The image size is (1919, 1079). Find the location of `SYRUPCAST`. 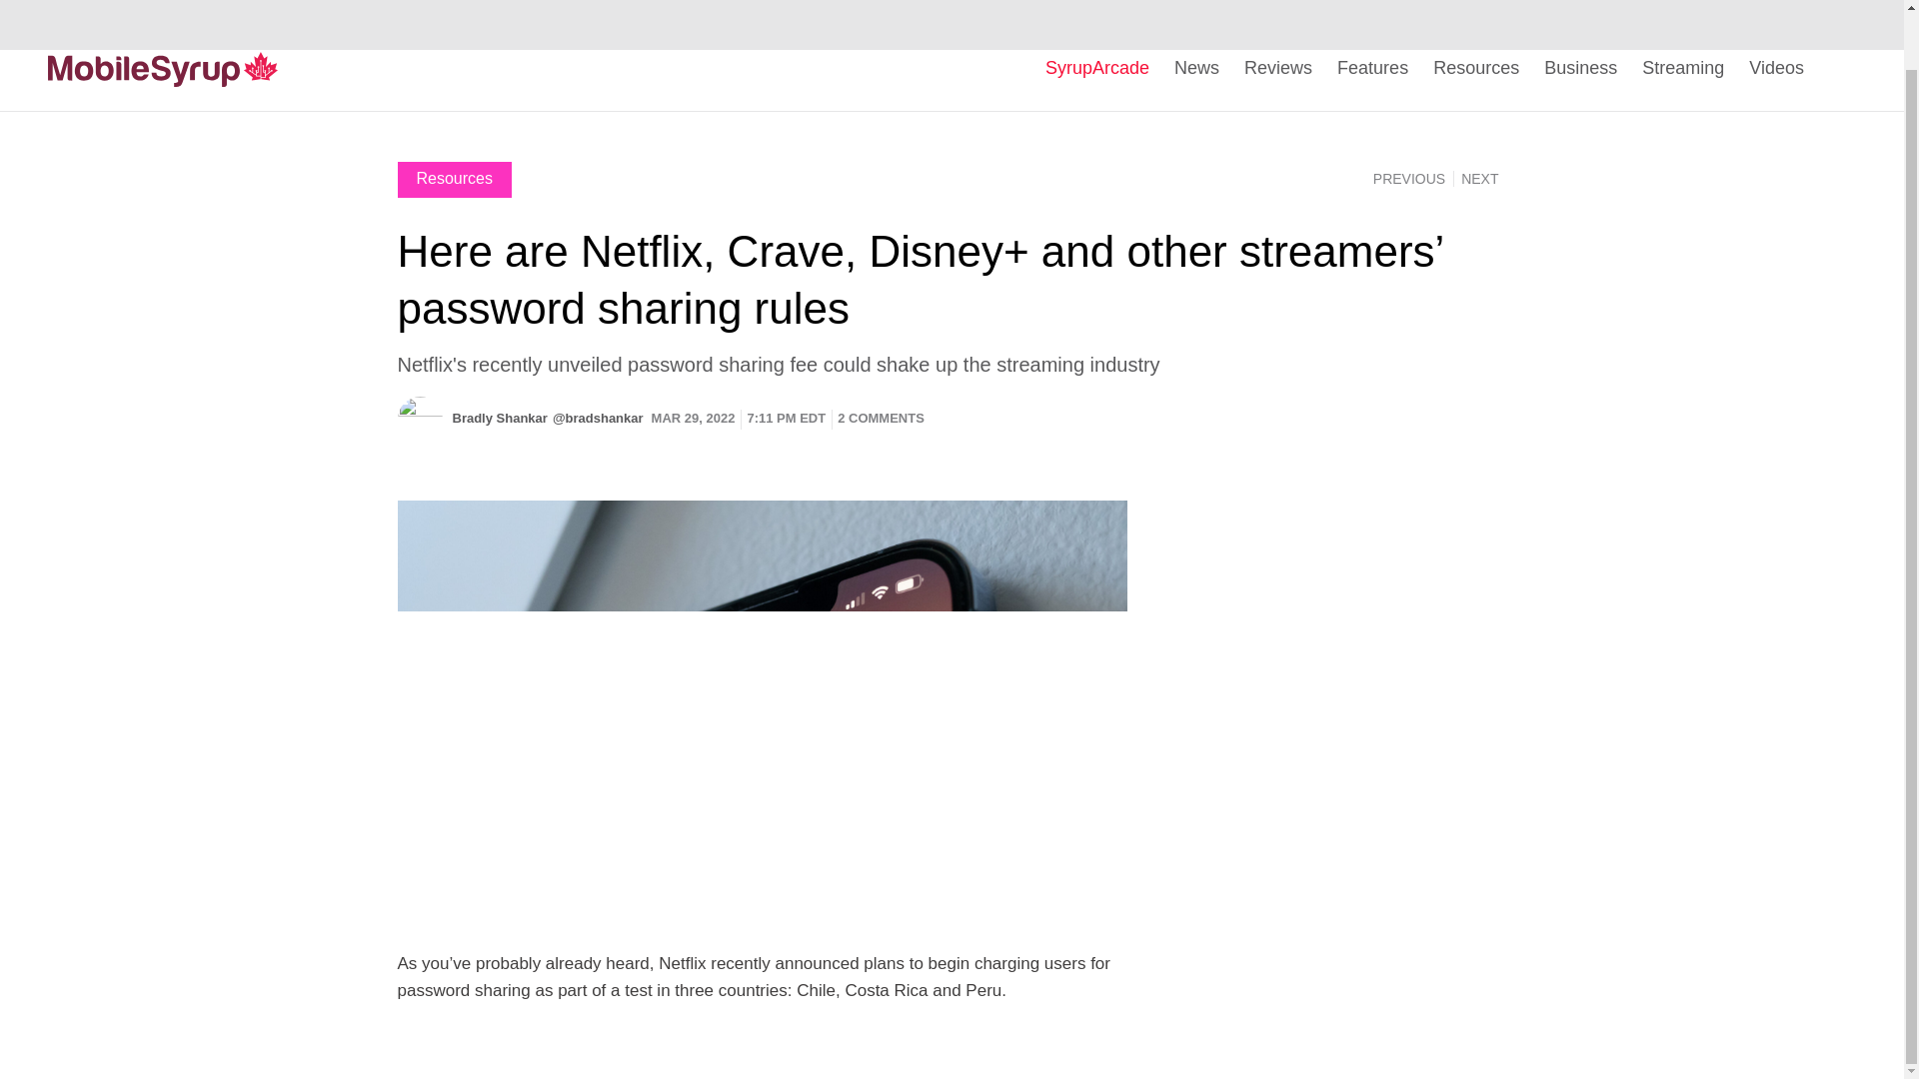

SYRUPCAST is located at coordinates (1449, 6).